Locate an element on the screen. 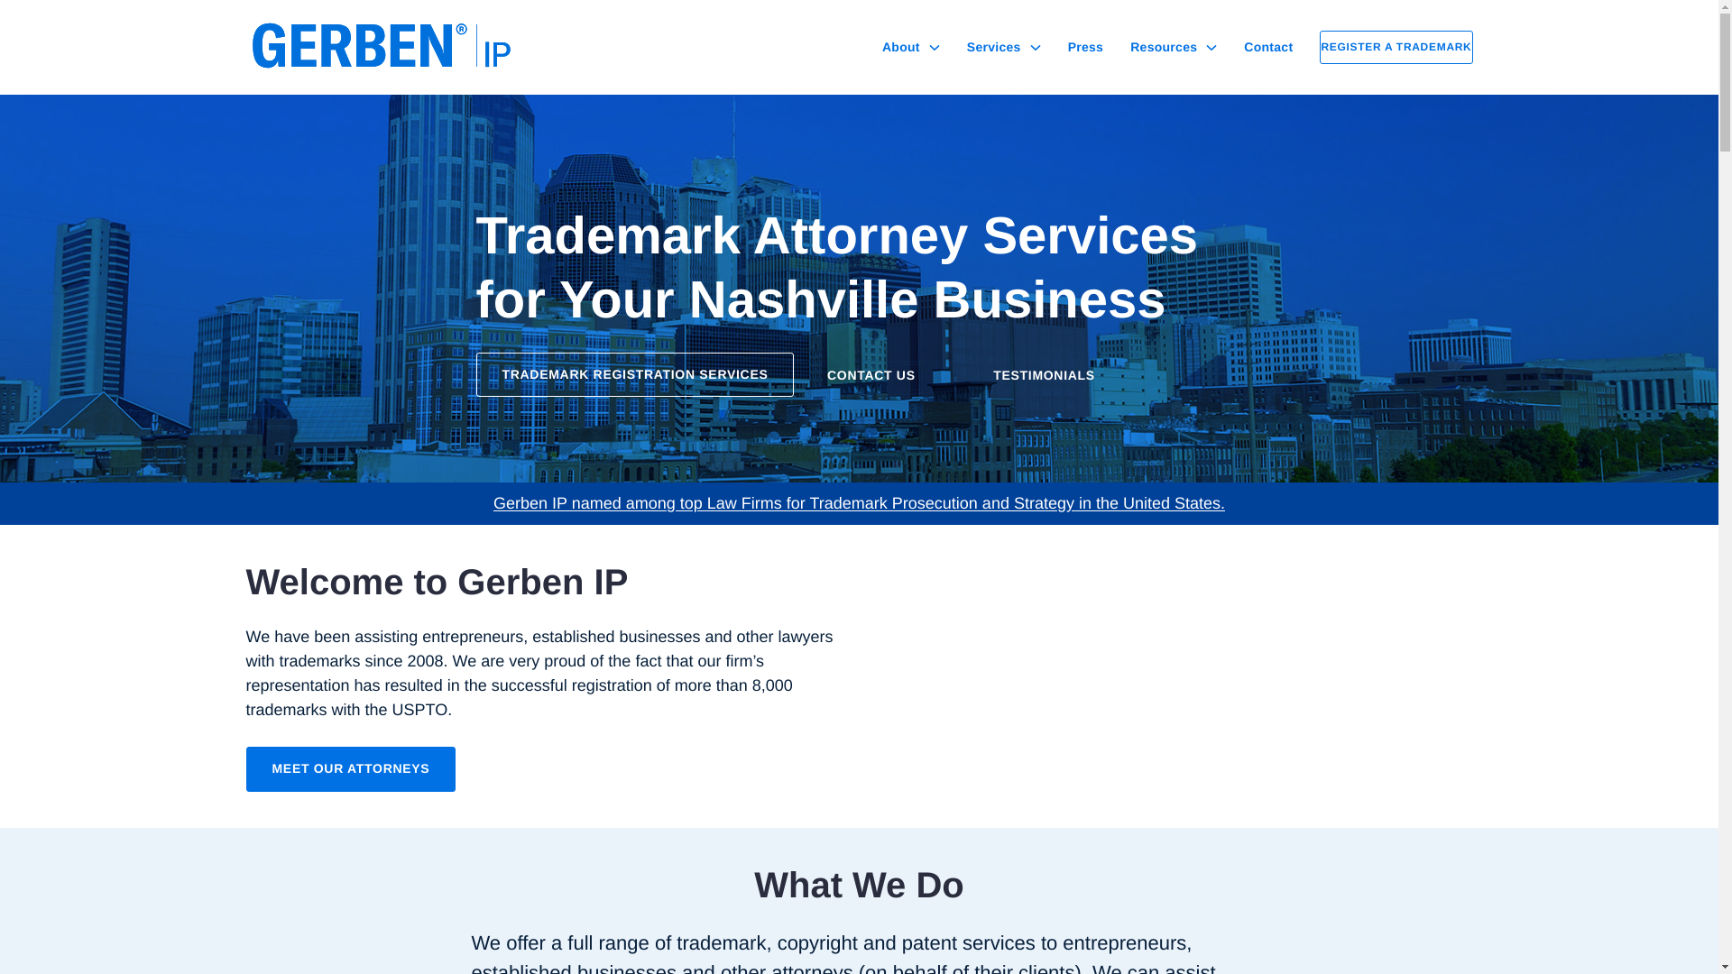  Gerben IP is located at coordinates (390, 45).